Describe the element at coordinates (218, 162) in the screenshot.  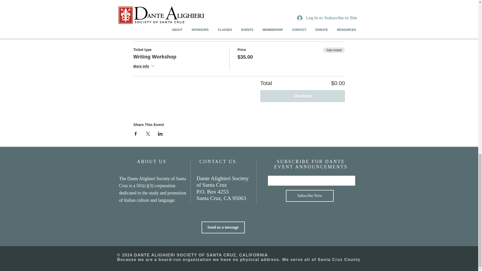
I see `CONTACT US` at that location.